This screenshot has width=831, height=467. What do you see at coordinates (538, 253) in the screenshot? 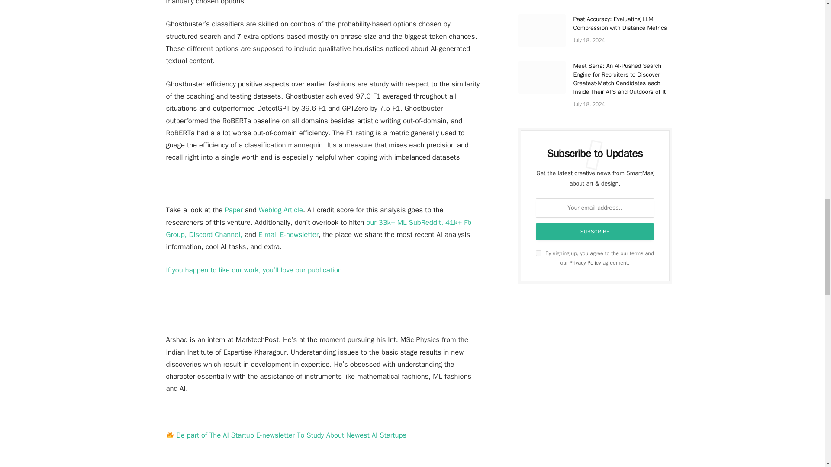
I see `on` at bounding box center [538, 253].